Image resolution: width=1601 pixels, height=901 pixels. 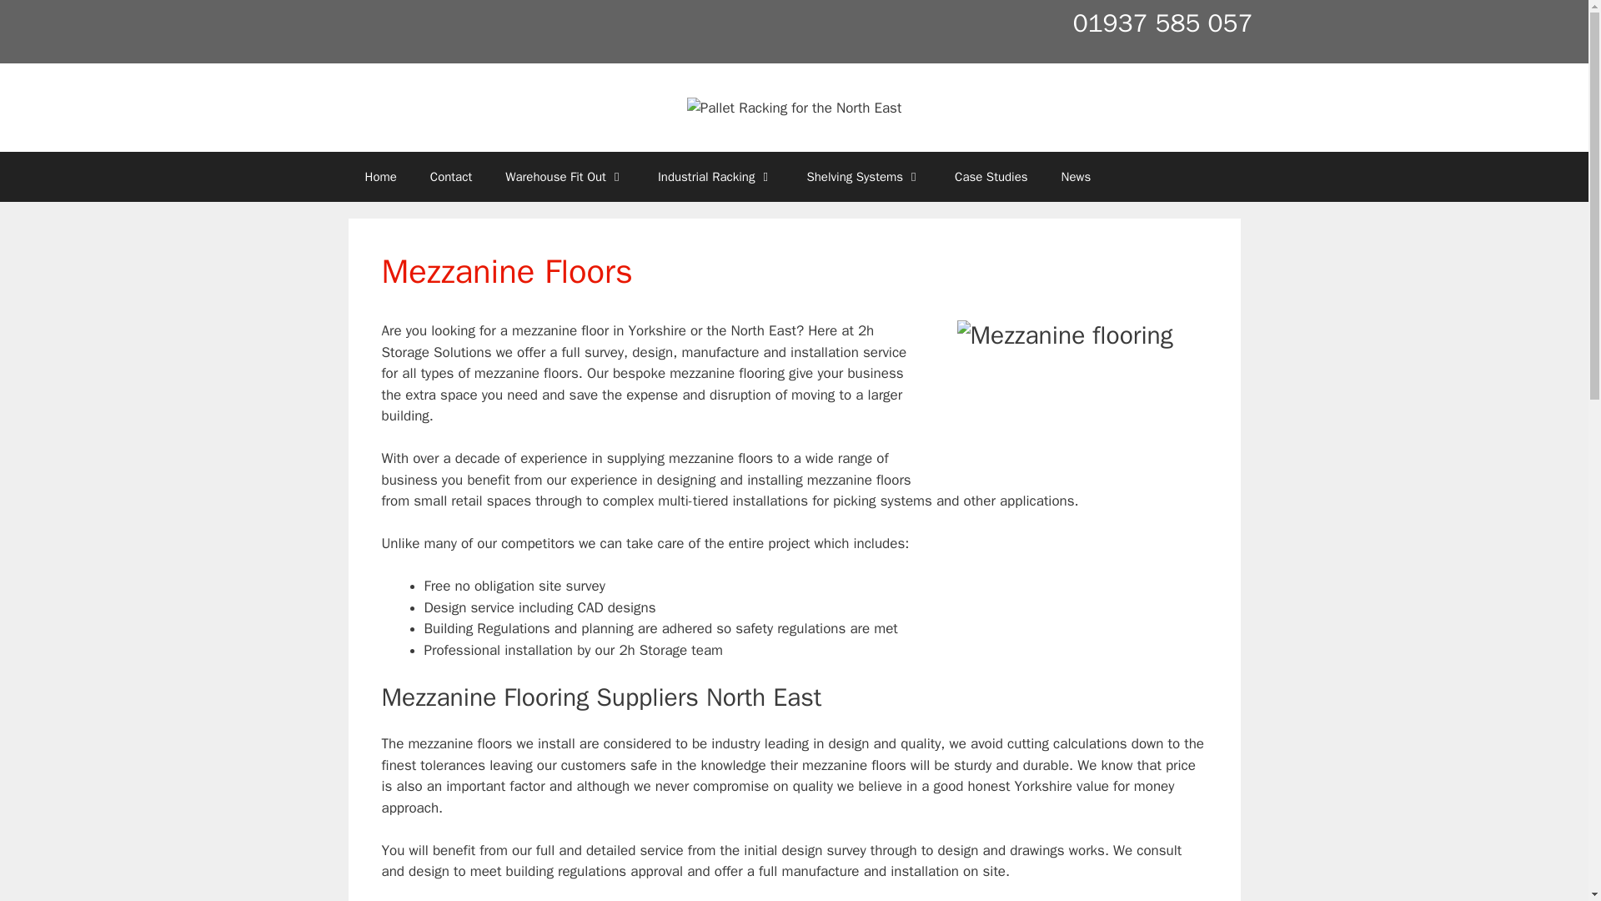 I want to click on Contact, so click(x=450, y=177).